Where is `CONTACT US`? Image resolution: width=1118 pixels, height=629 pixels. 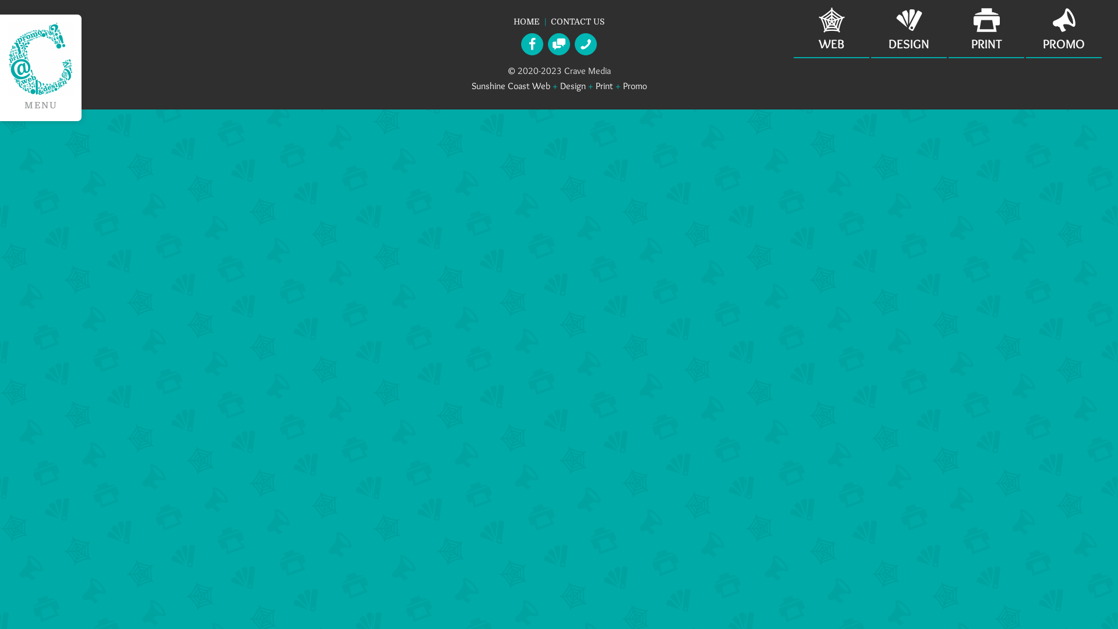 CONTACT US is located at coordinates (578, 22).